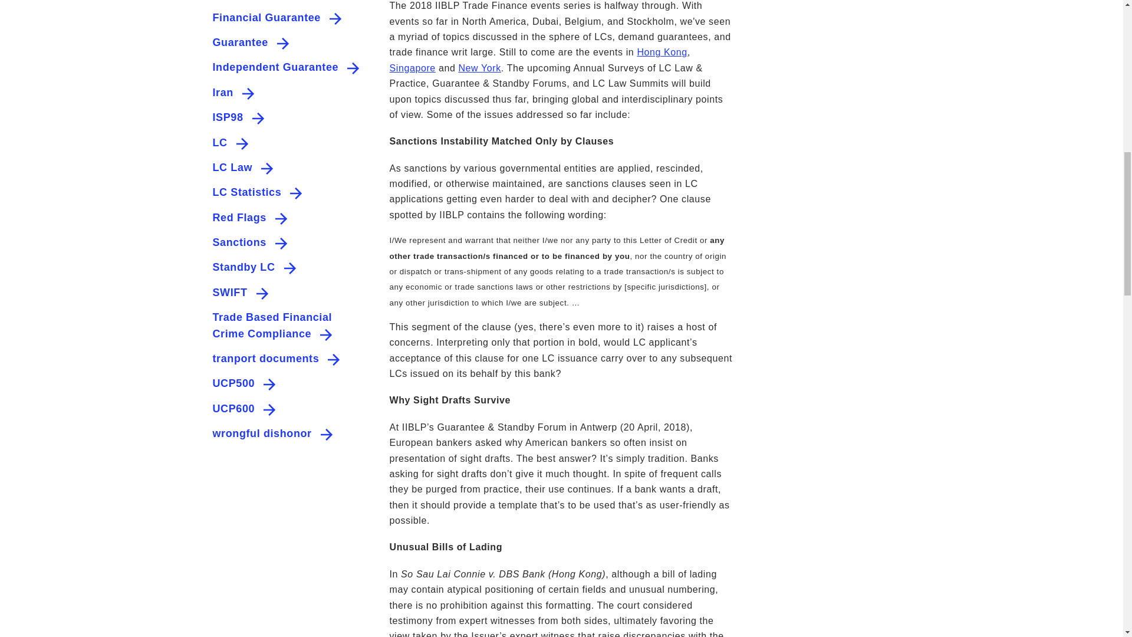  Describe the element at coordinates (275, 67) in the screenshot. I see `Independent Guarantee` at that location.